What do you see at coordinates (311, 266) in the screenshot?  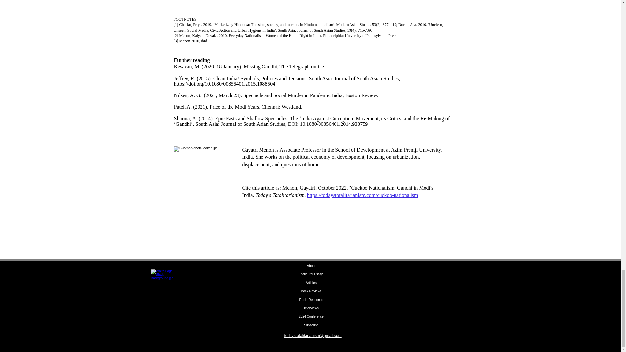 I see `About` at bounding box center [311, 266].